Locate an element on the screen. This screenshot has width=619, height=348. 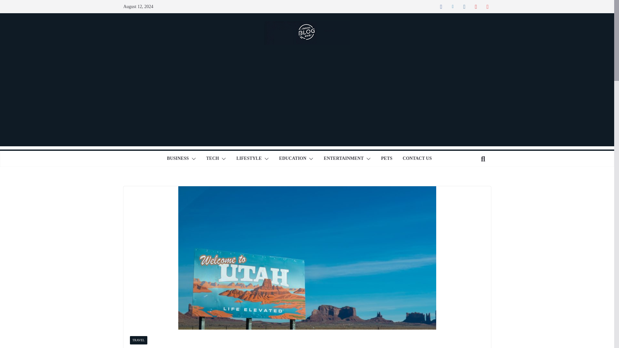
ENTERTAINMENT is located at coordinates (344, 159).